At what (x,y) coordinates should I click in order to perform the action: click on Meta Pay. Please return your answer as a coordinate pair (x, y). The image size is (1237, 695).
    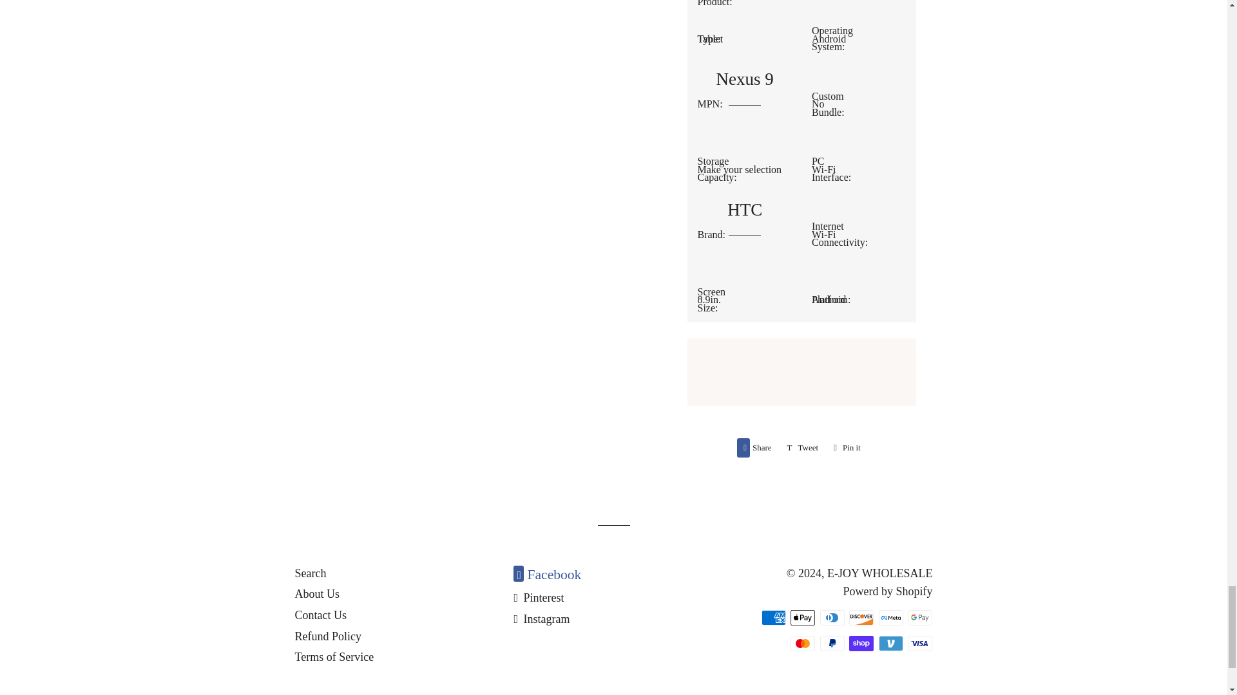
    Looking at the image, I should click on (832, 618).